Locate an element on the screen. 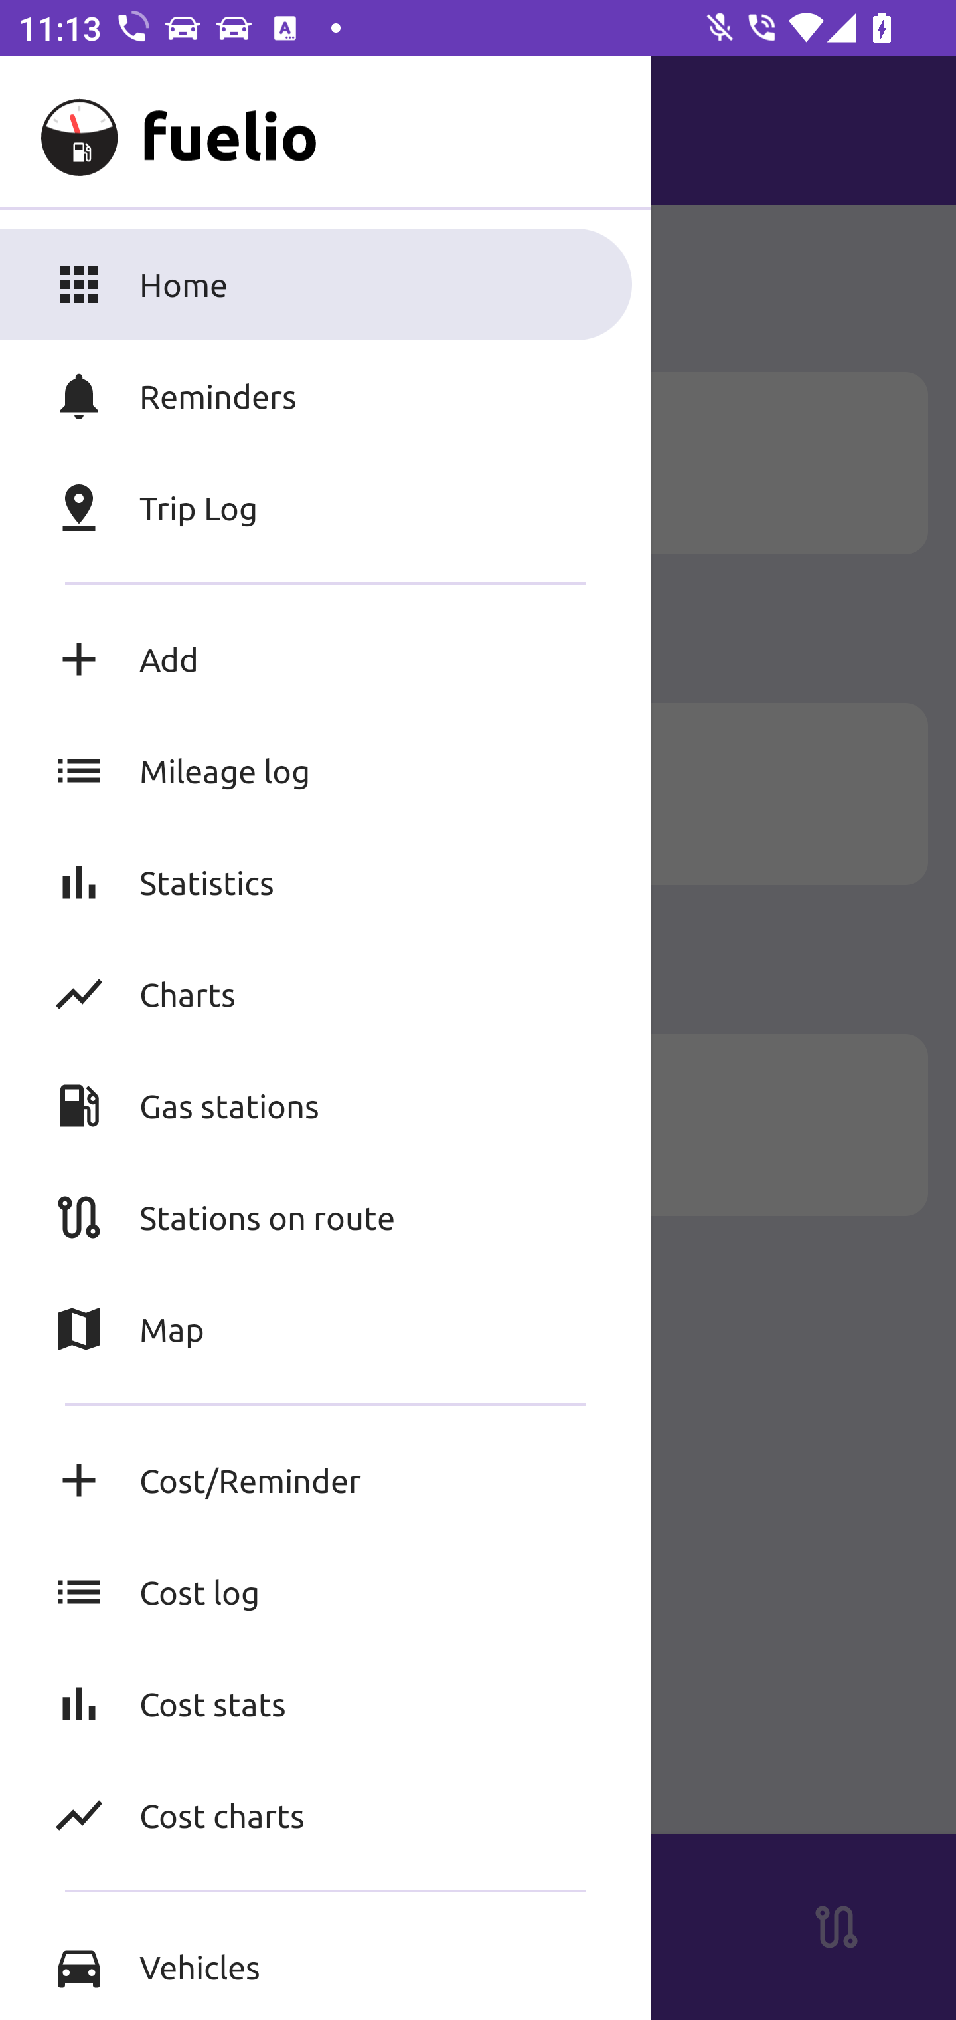  Gas stations is located at coordinates (325, 1106).